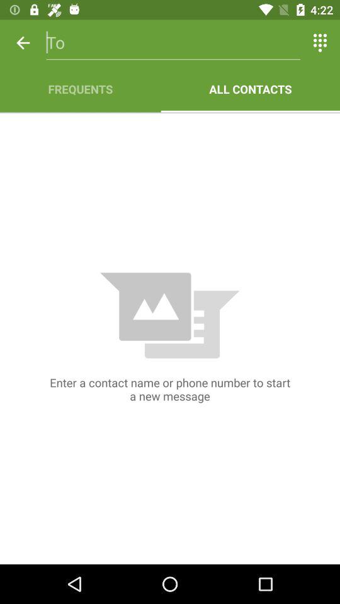  What do you see at coordinates (251, 89) in the screenshot?
I see `choose the item next to the frequents item` at bounding box center [251, 89].